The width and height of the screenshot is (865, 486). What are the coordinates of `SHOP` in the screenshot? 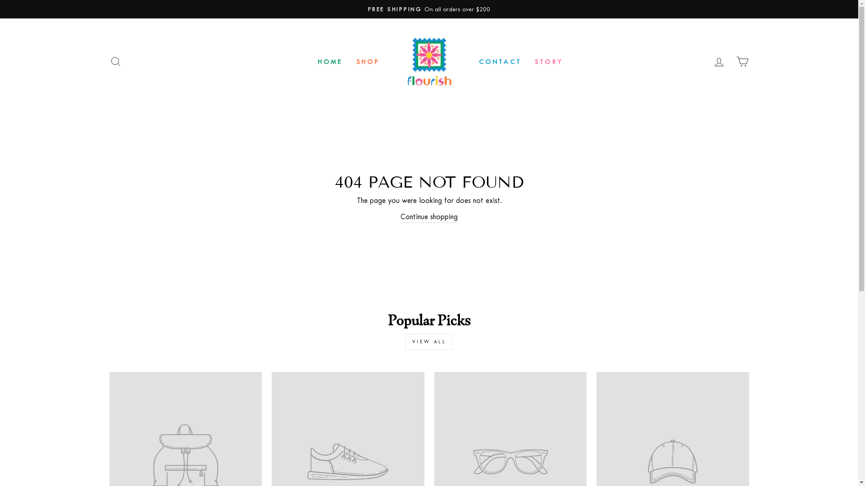 It's located at (368, 61).